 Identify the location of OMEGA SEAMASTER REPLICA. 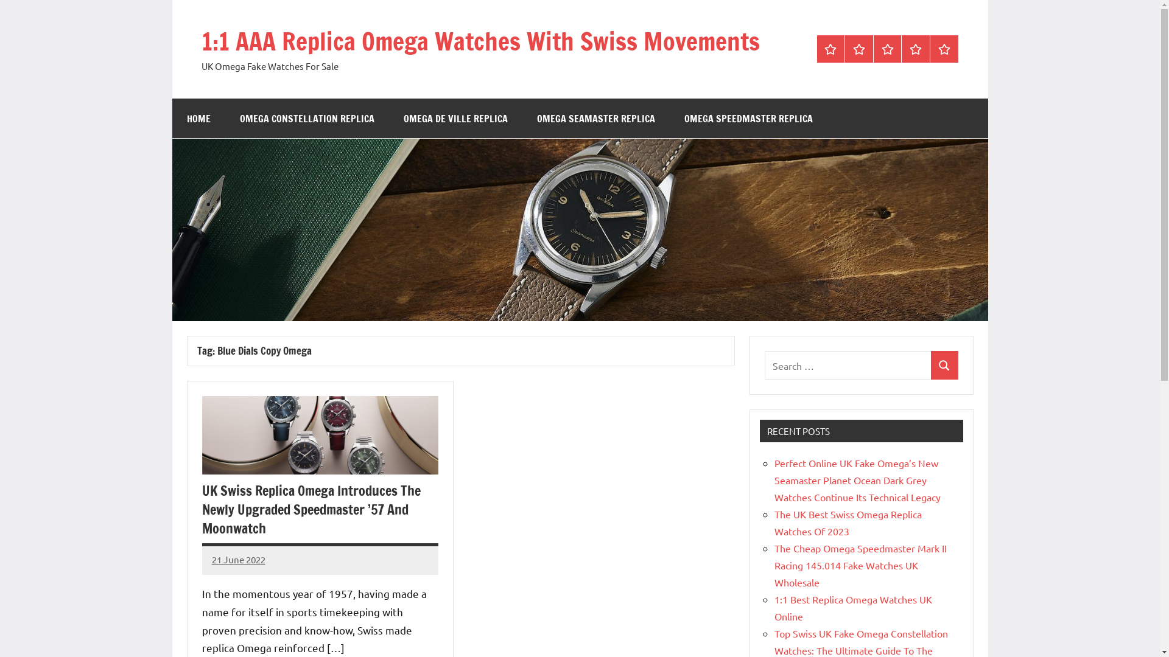
(596, 118).